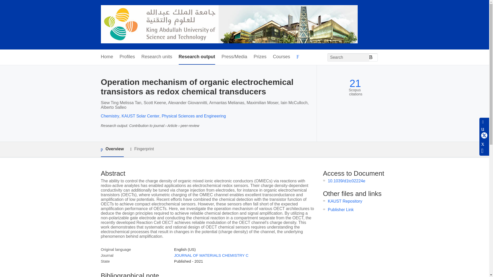 The width and height of the screenshot is (493, 277). What do you see at coordinates (355, 83) in the screenshot?
I see `21` at bounding box center [355, 83].